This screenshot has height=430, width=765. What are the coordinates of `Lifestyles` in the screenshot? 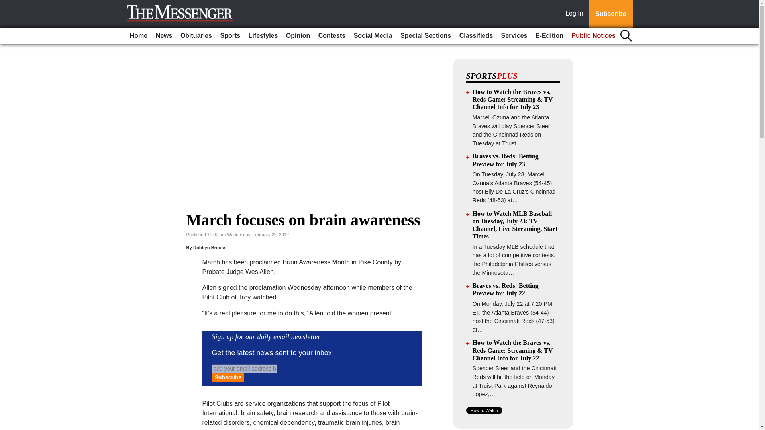 It's located at (263, 36).